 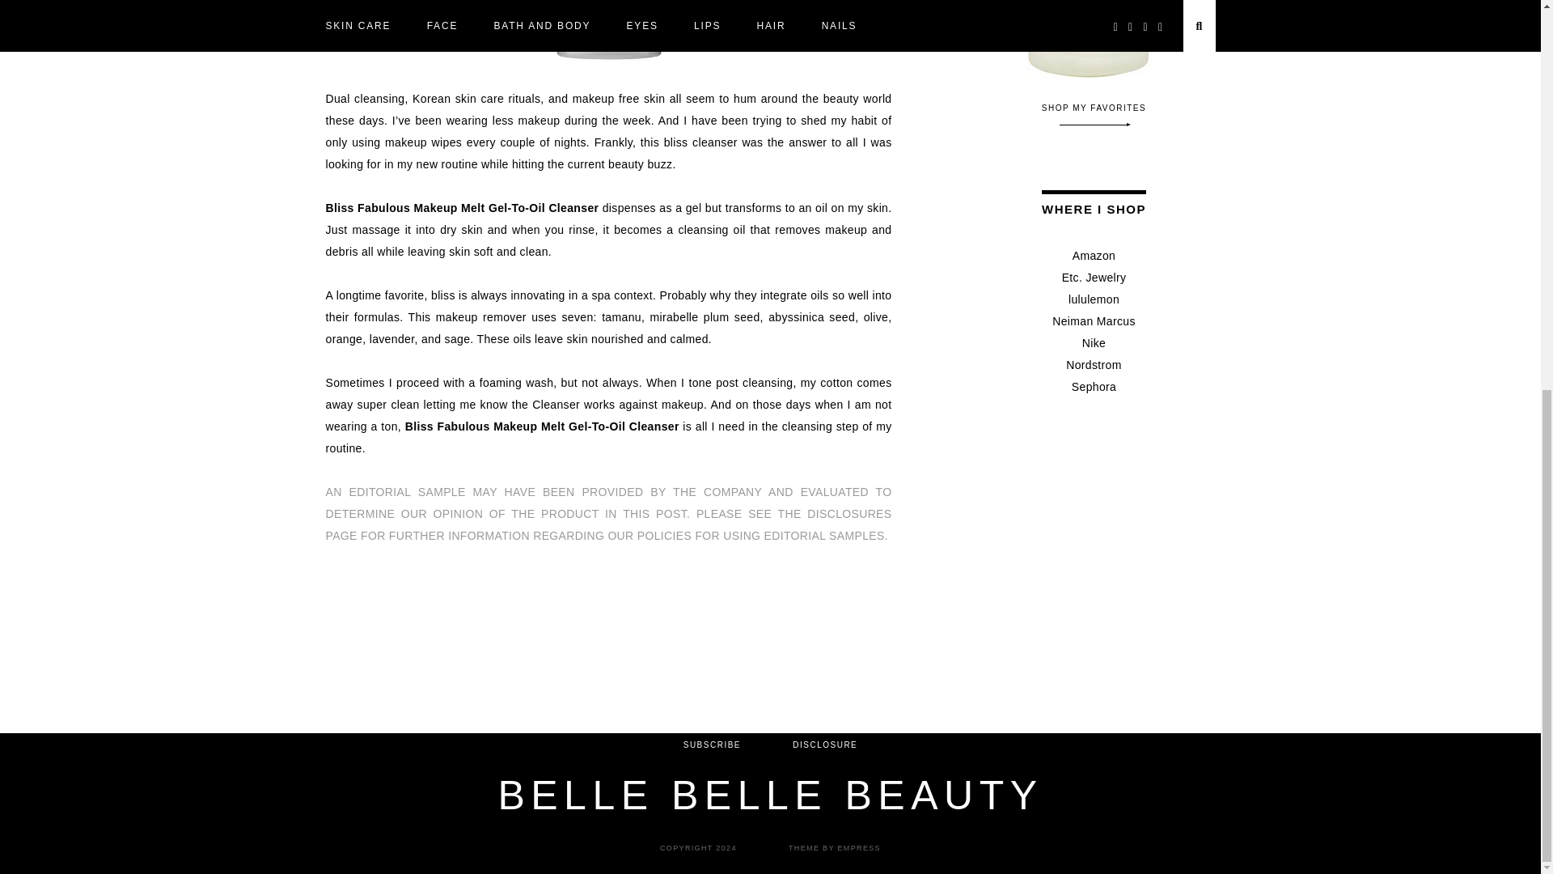 I want to click on Neiman Marcus, so click(x=1094, y=320).